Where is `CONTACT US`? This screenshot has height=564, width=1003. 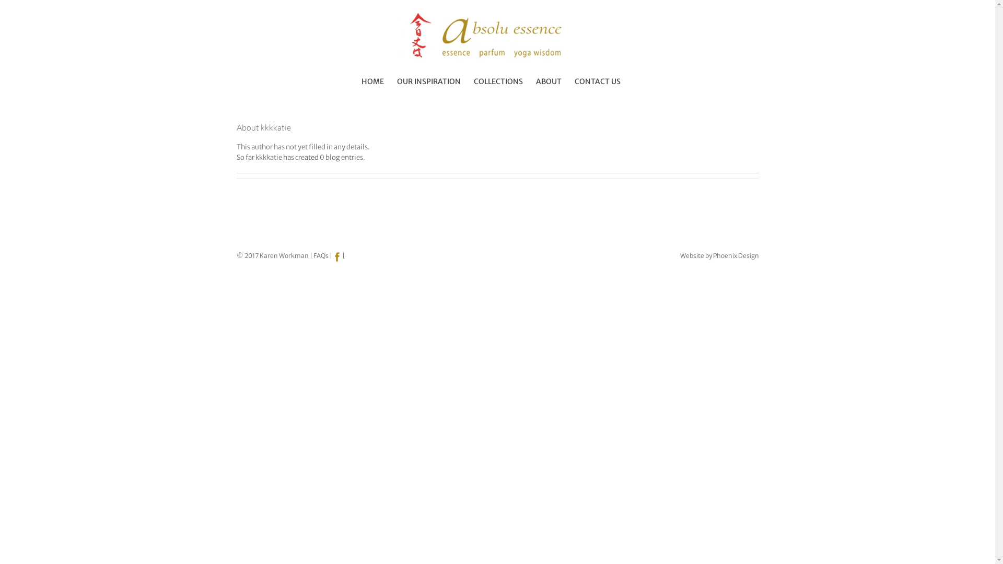
CONTACT US is located at coordinates (598, 81).